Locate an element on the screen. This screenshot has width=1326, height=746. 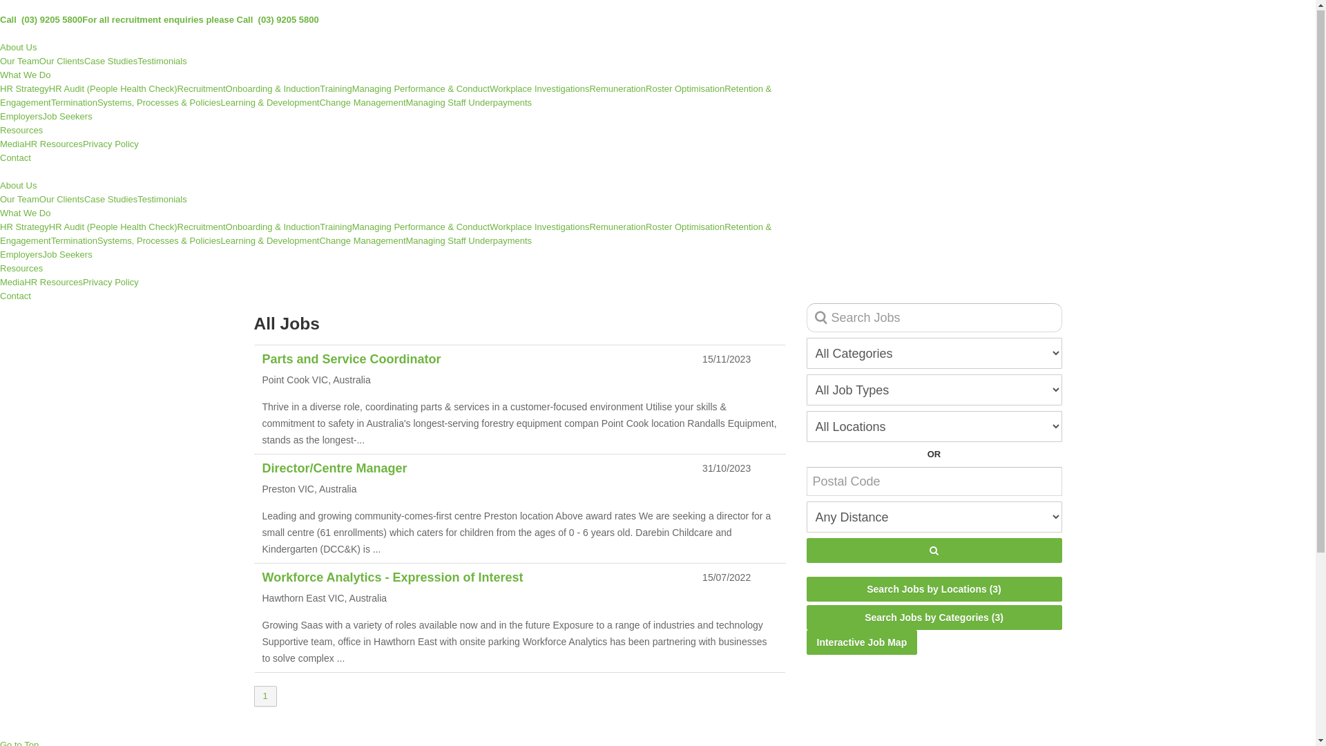
Systems, Processes & Policies is located at coordinates (159, 104).